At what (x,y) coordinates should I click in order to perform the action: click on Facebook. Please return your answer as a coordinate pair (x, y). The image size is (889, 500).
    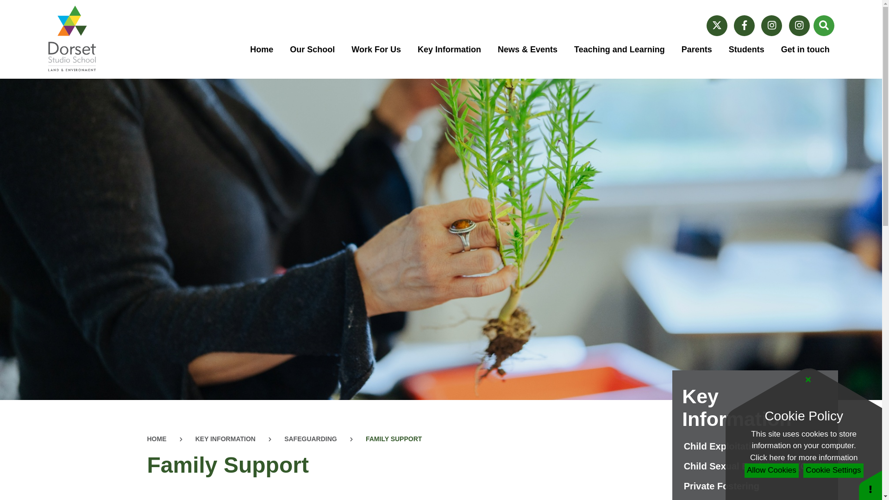
    Looking at the image, I should click on (745, 25).